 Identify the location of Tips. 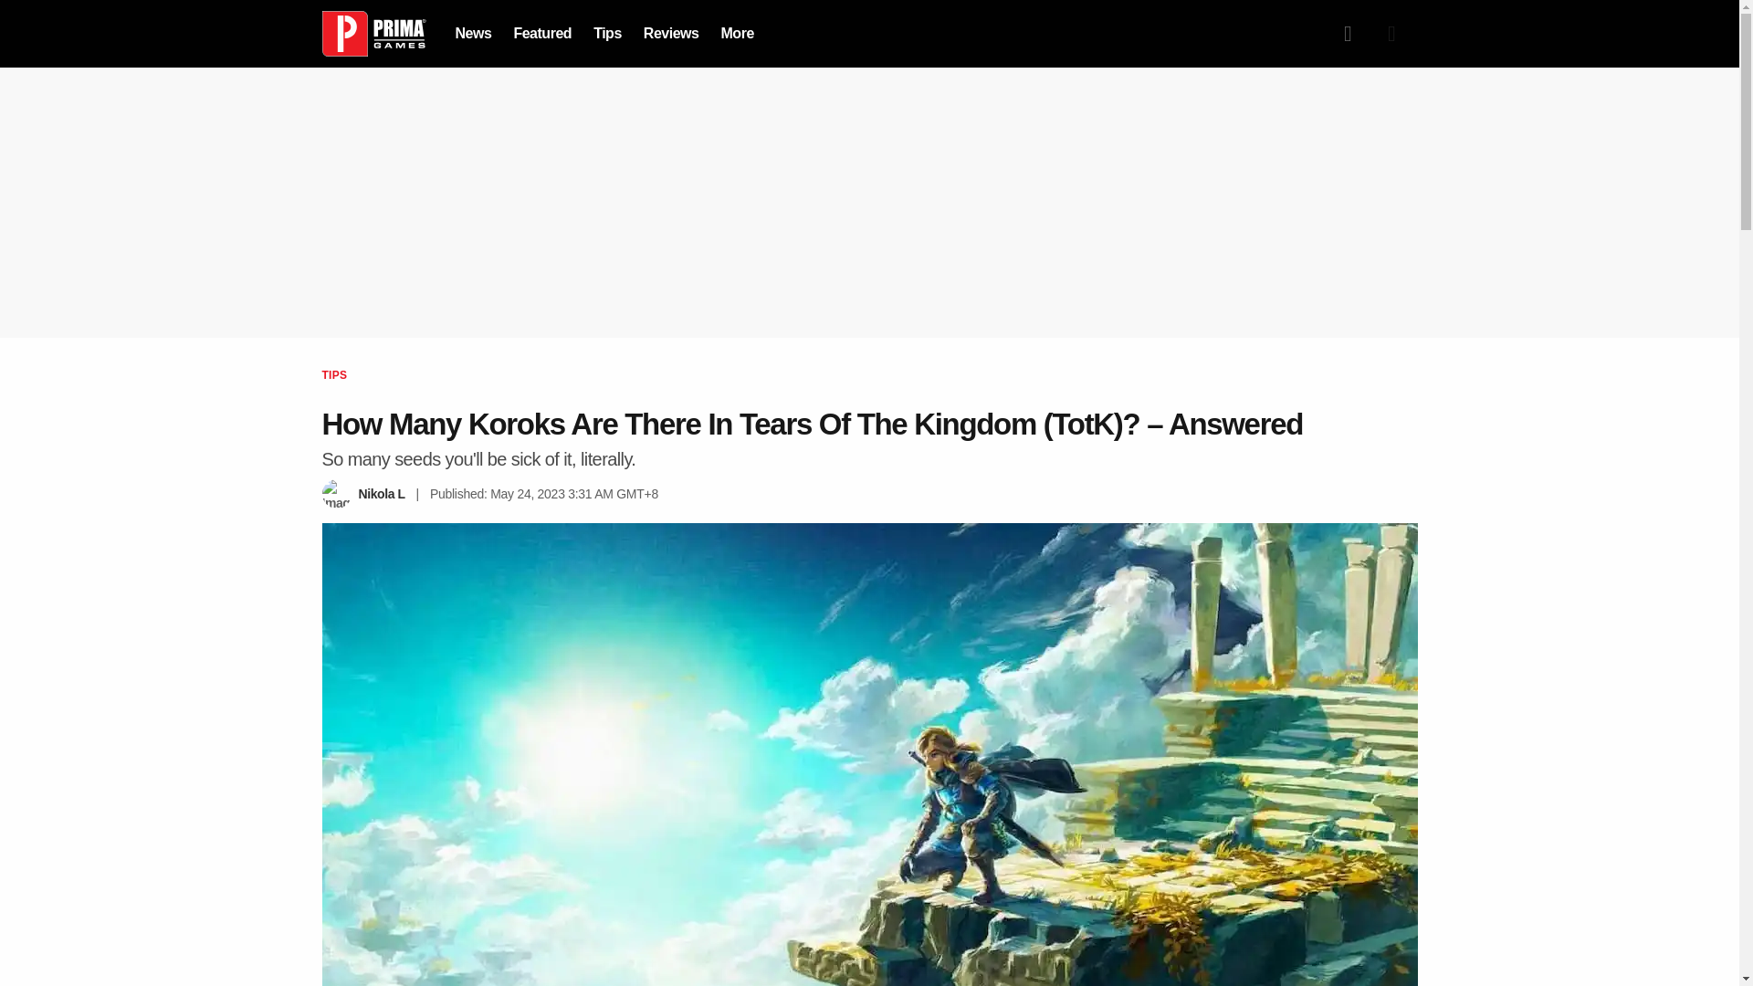
(608, 33).